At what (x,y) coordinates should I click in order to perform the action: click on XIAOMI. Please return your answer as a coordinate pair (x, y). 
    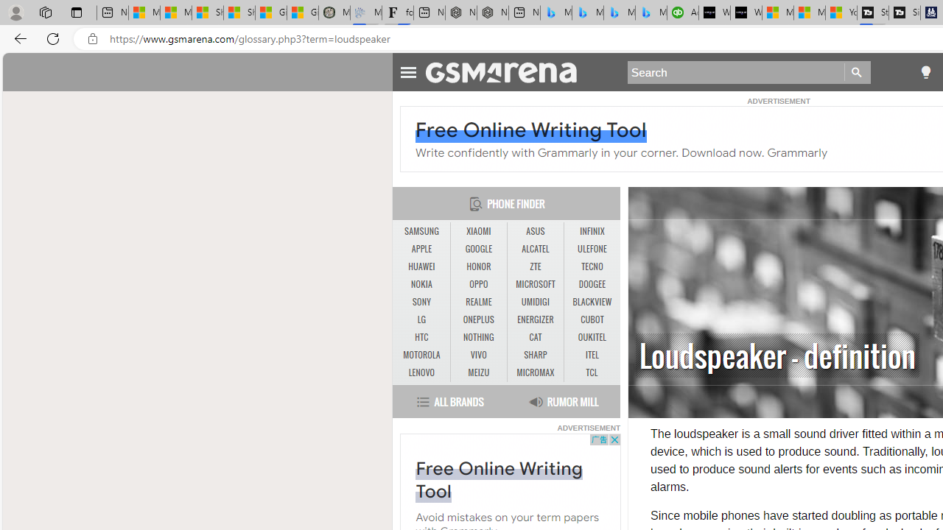
    Looking at the image, I should click on (479, 231).